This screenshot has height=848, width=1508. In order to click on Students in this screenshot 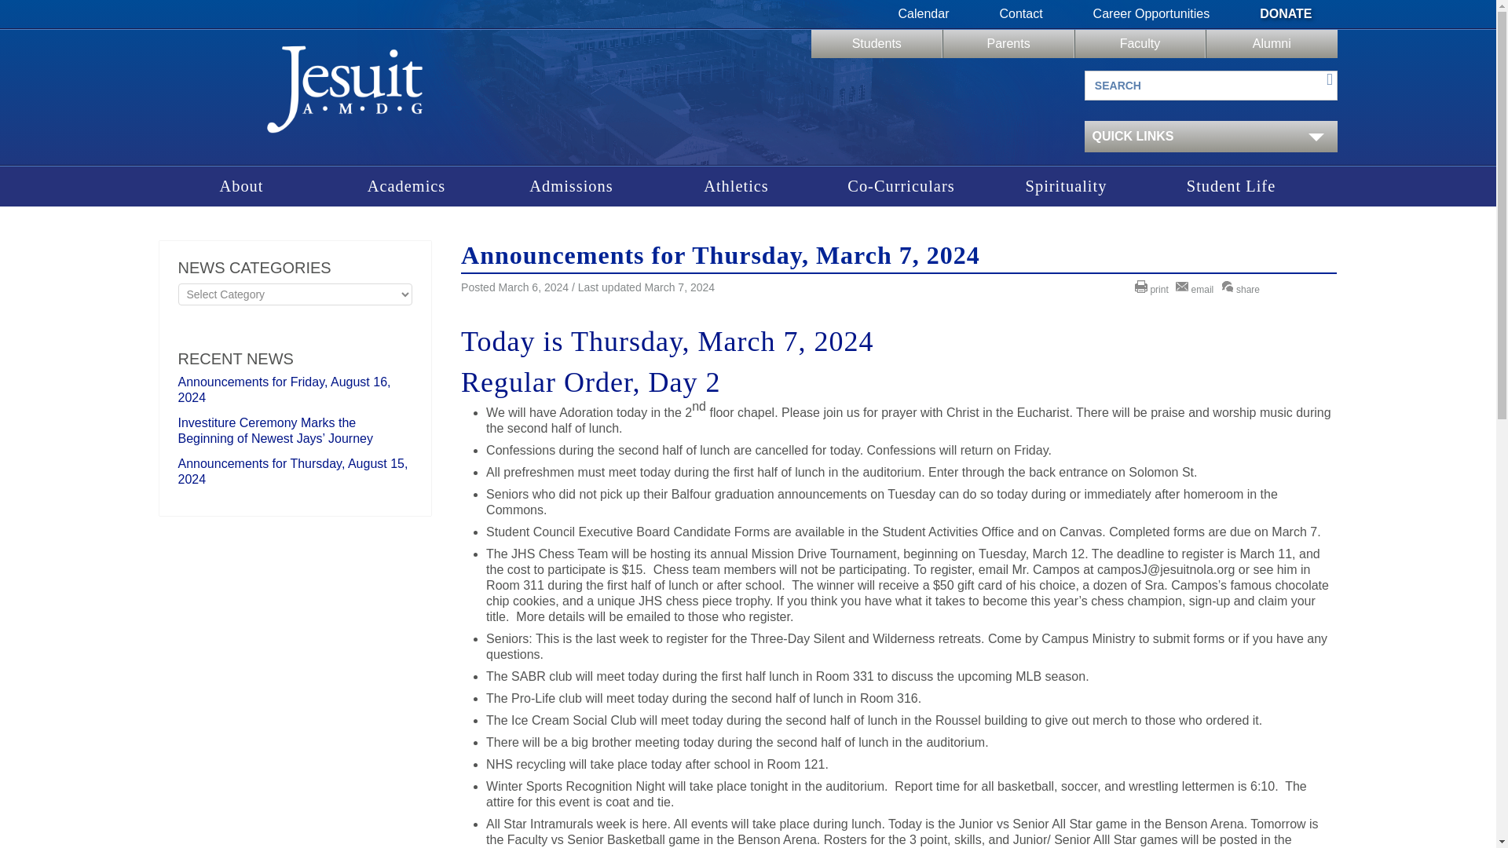, I will do `click(877, 44)`.